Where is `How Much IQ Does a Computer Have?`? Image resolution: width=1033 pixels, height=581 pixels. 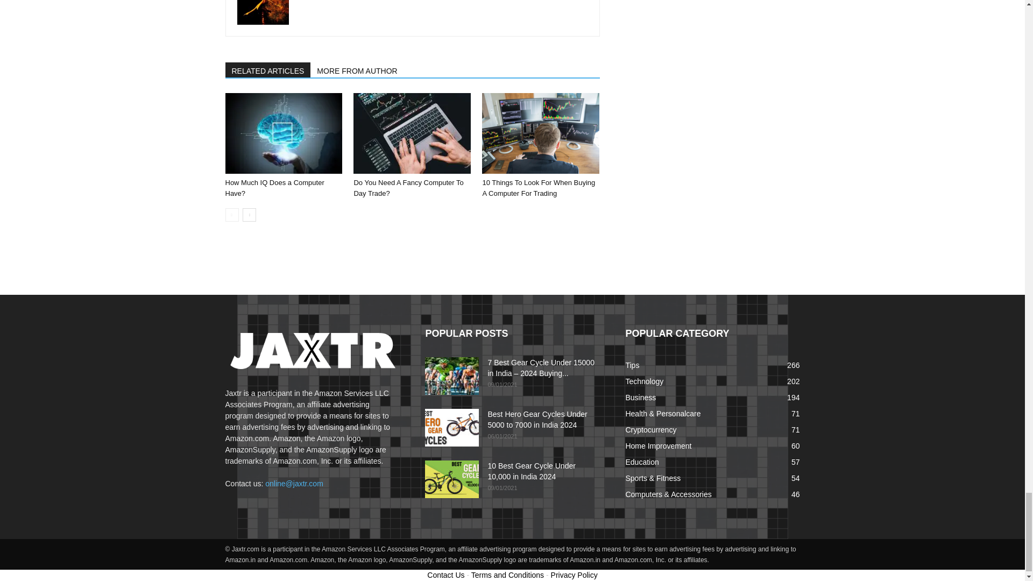
How Much IQ Does a Computer Have? is located at coordinates (283, 133).